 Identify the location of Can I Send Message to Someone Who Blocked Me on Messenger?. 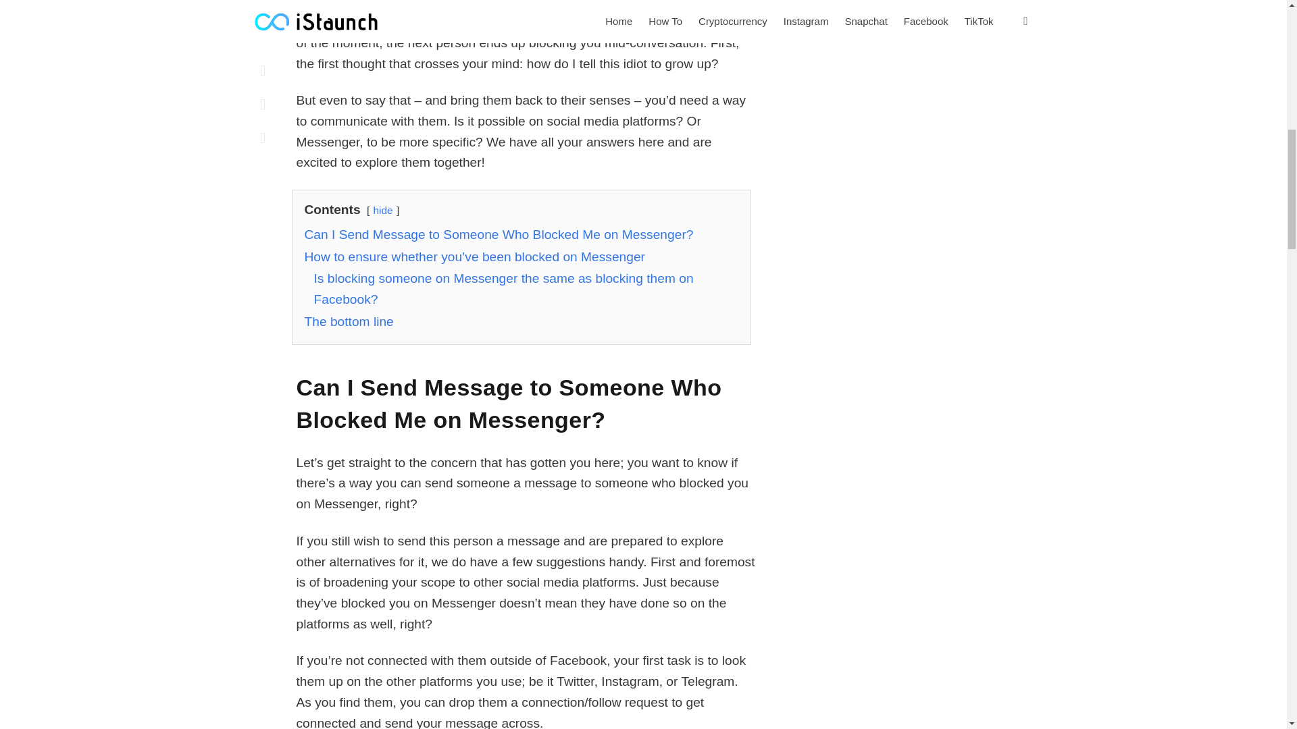
(498, 234).